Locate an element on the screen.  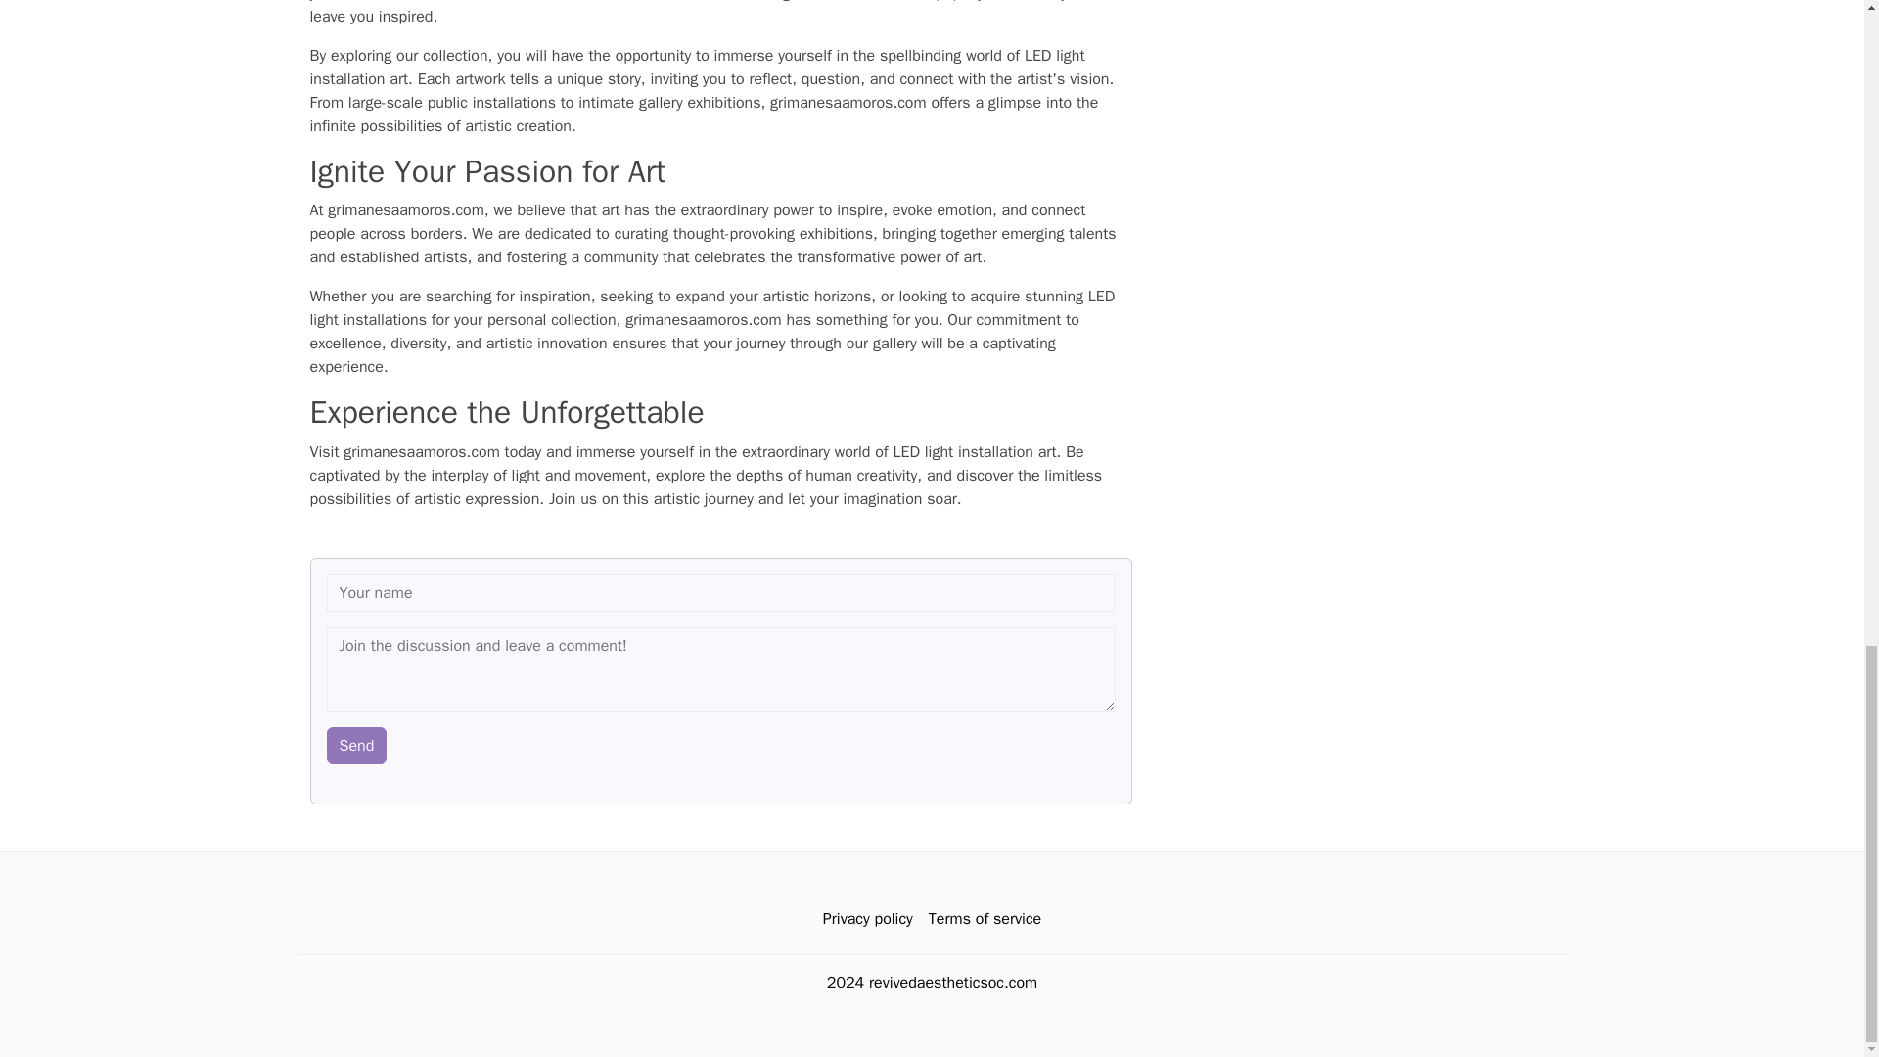
Terms of service is located at coordinates (985, 919).